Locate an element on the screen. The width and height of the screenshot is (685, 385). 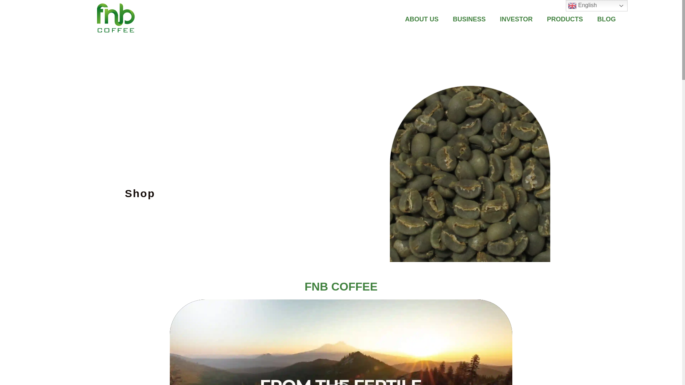
ABOUT US is located at coordinates (422, 19).